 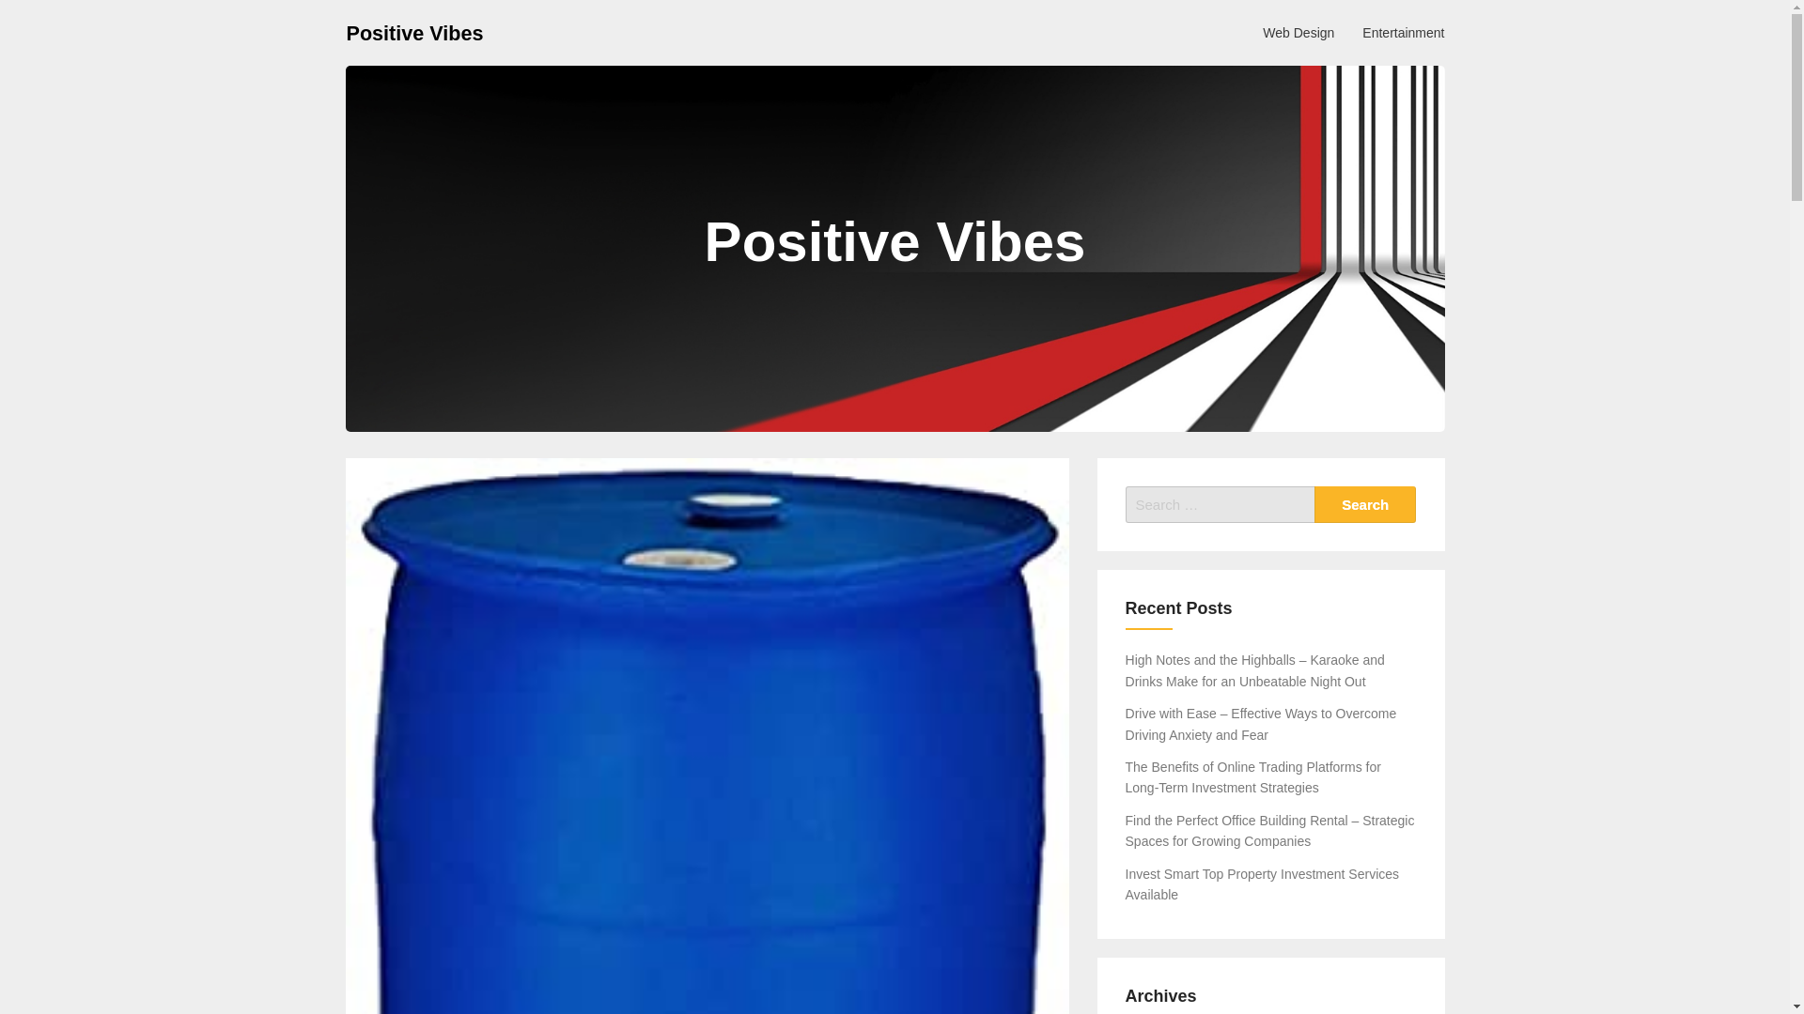 I want to click on Positive Vibes, so click(x=414, y=32).